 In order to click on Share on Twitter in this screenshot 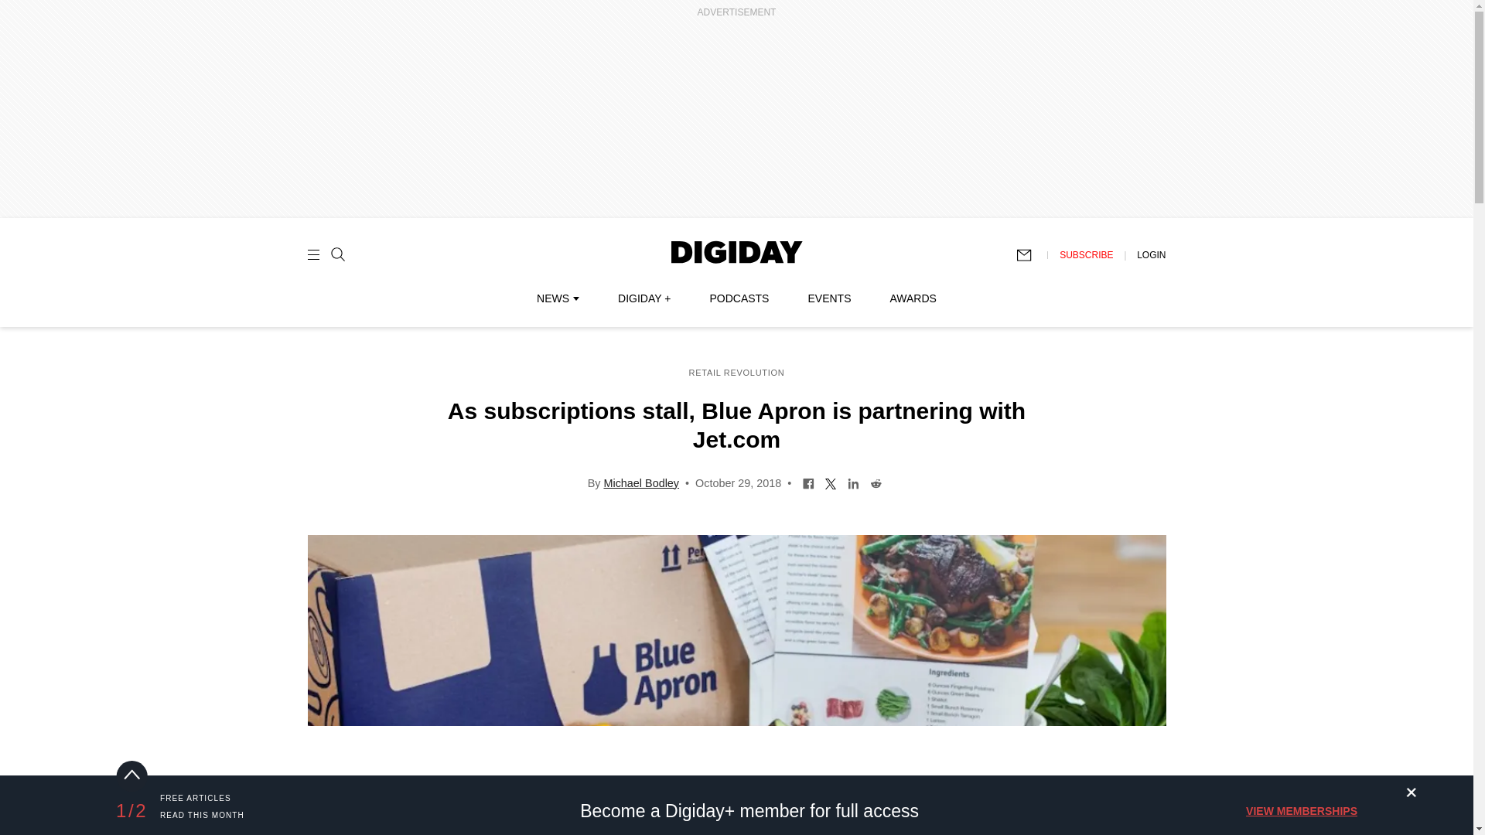, I will do `click(831, 482)`.